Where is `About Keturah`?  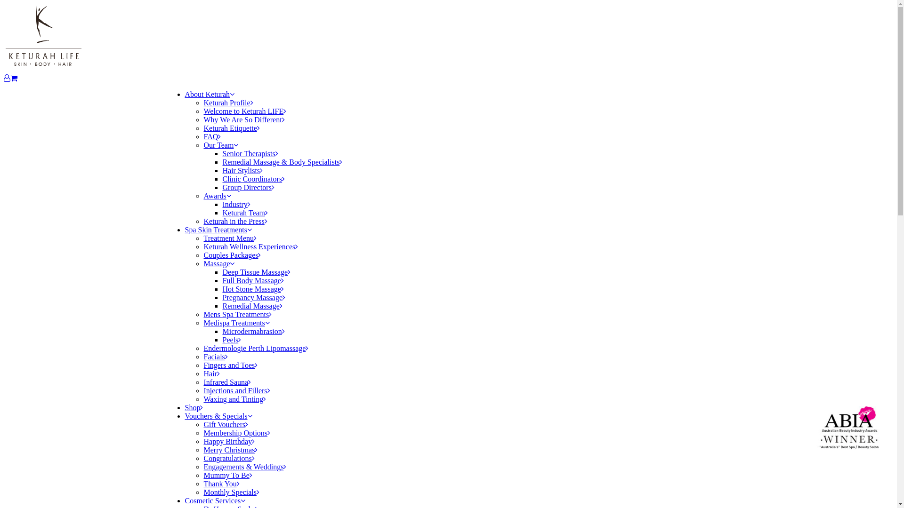
About Keturah is located at coordinates (210, 94).